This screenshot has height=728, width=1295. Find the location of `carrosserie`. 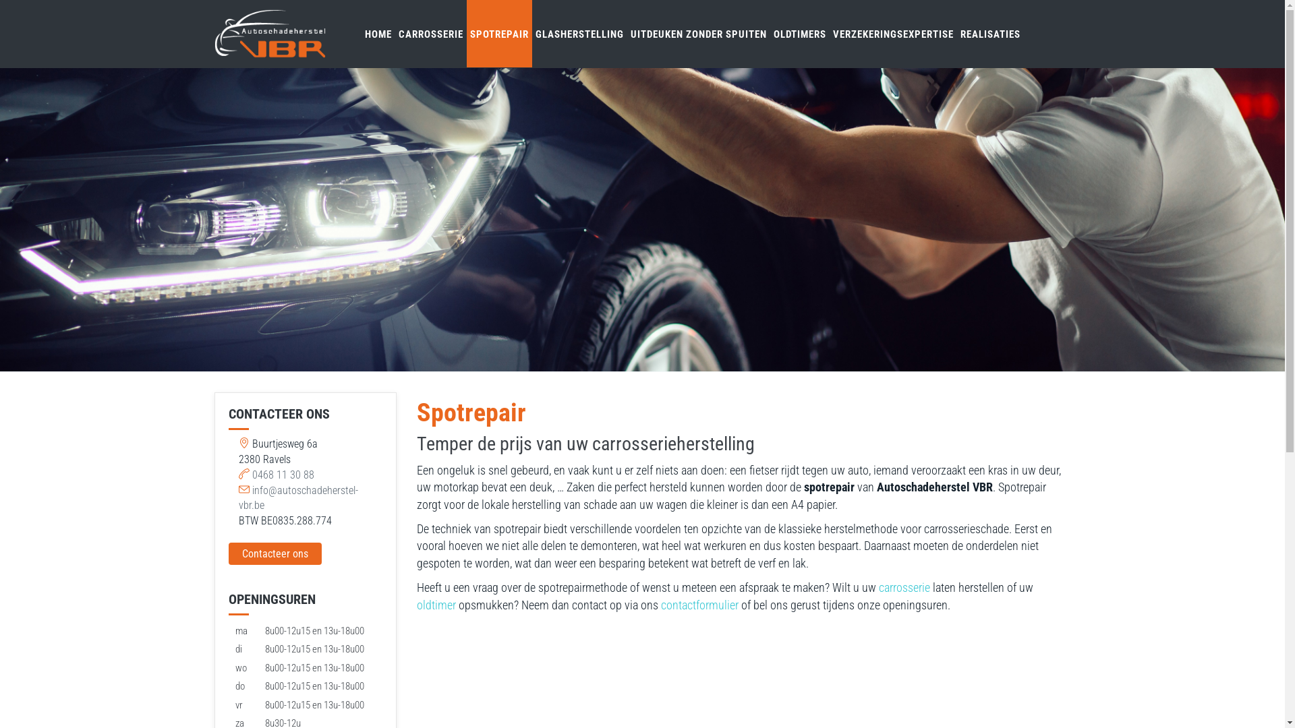

carrosserie is located at coordinates (904, 588).